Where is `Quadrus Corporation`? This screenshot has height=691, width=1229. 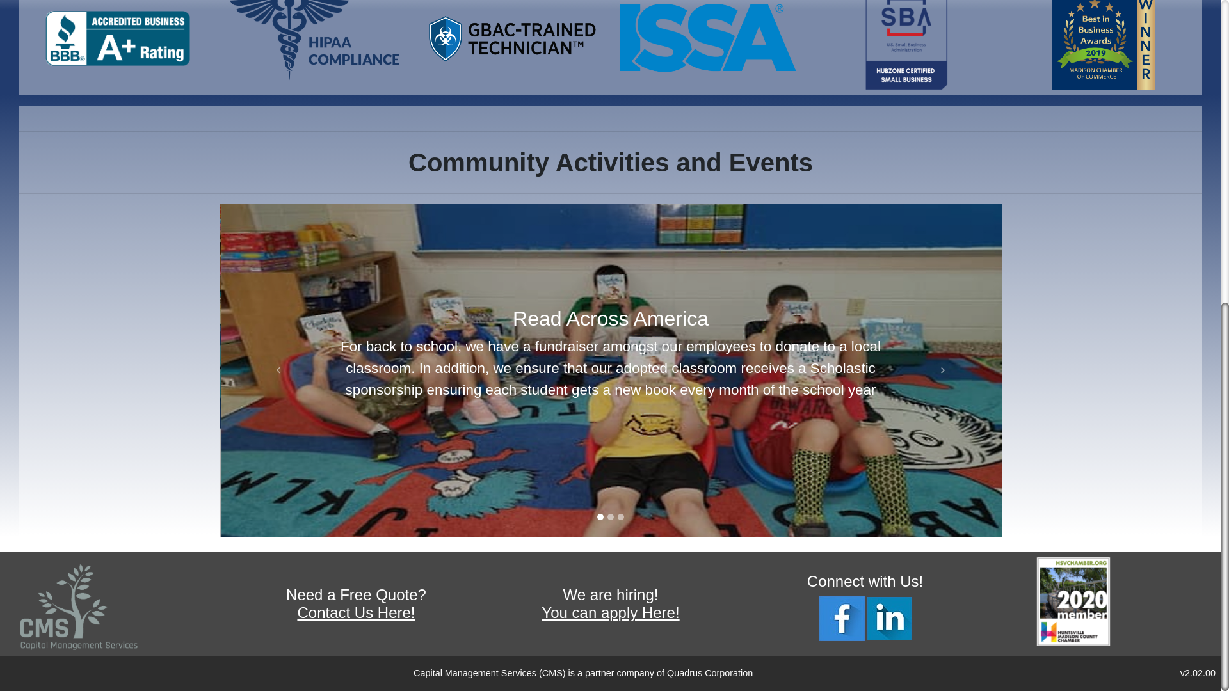
Quadrus Corporation is located at coordinates (709, 673).